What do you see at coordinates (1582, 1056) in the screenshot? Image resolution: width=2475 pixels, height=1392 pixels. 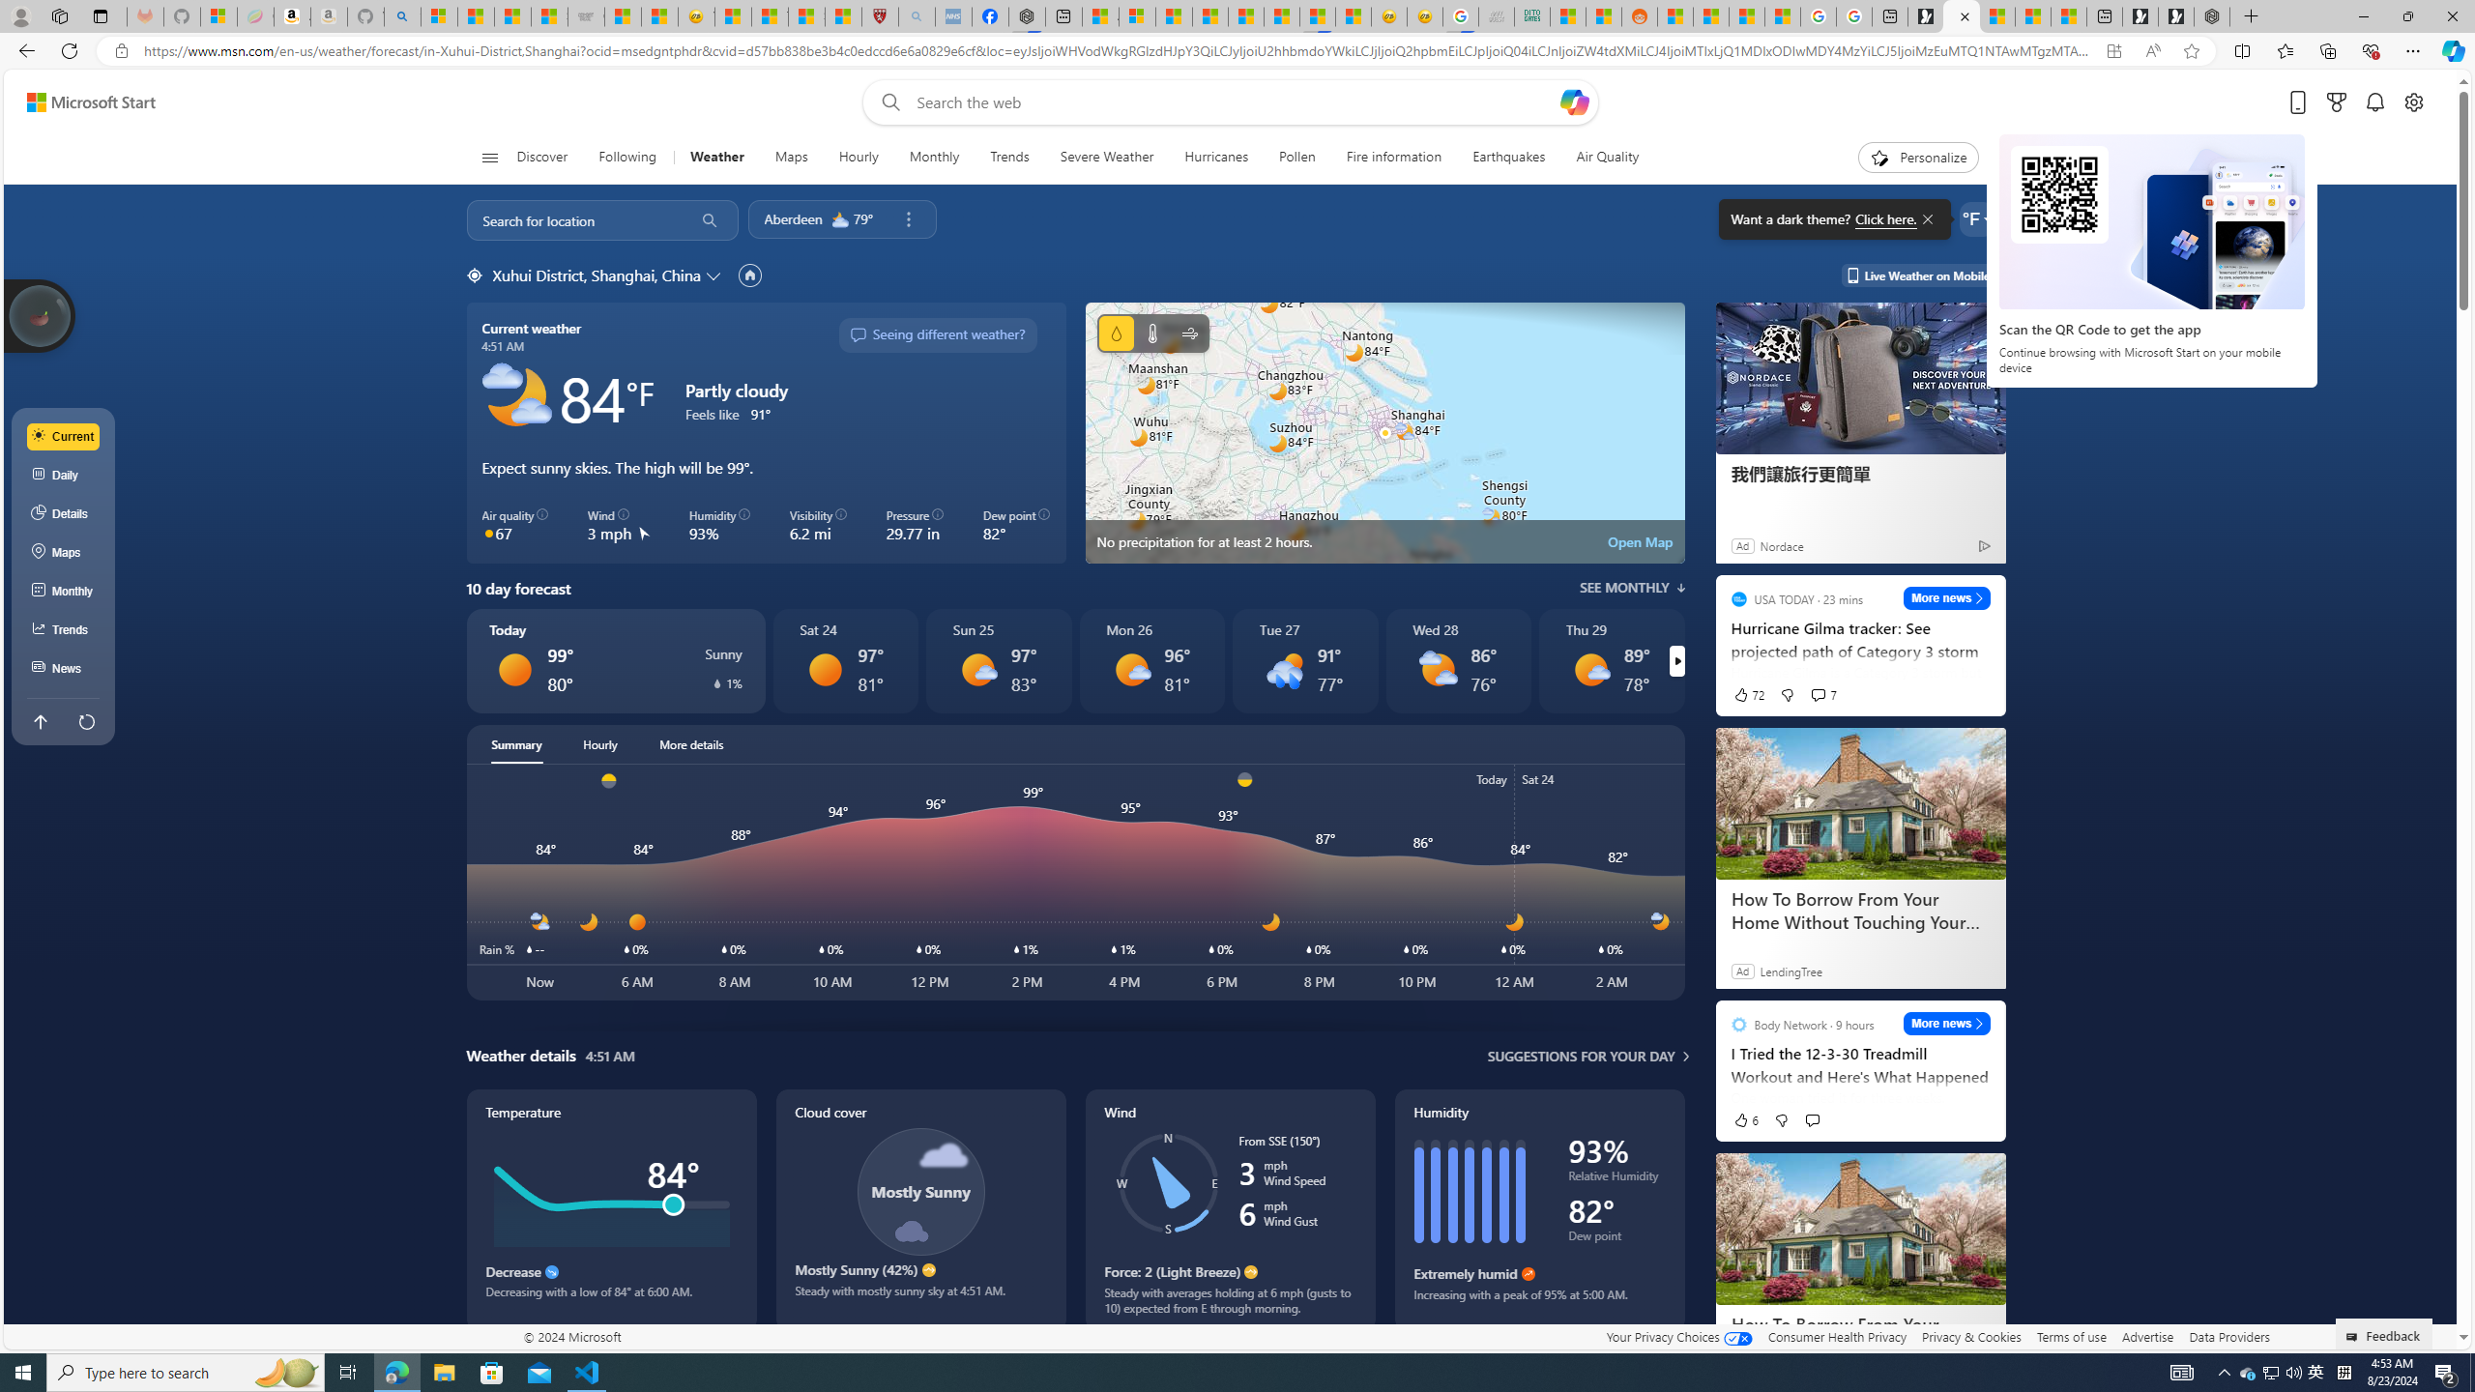 I see `Suggestions for your day` at bounding box center [1582, 1056].